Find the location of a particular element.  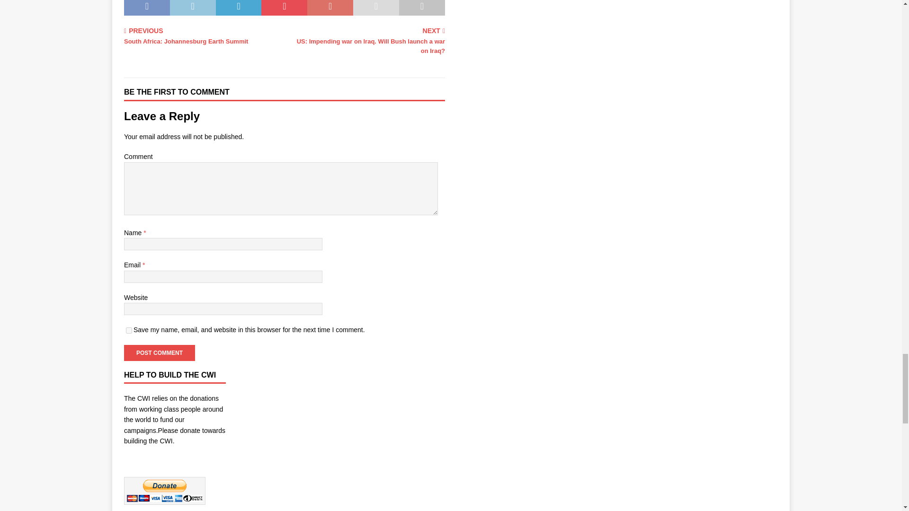

Post Comment is located at coordinates (159, 353).